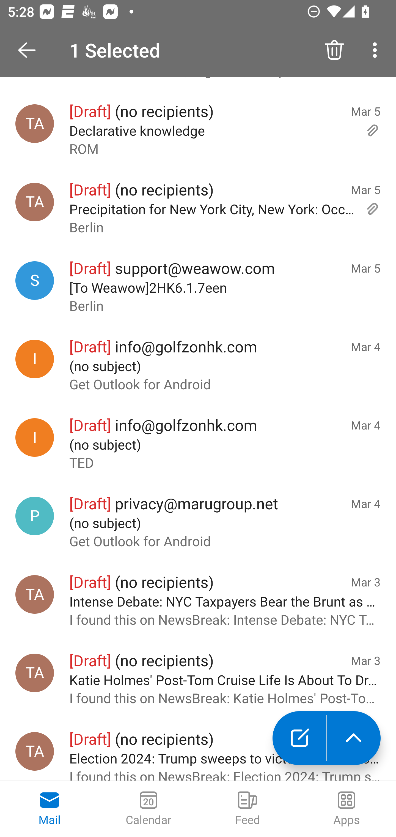 The image size is (396, 837). What do you see at coordinates (35, 438) in the screenshot?
I see `info@golfzonhk.com` at bounding box center [35, 438].